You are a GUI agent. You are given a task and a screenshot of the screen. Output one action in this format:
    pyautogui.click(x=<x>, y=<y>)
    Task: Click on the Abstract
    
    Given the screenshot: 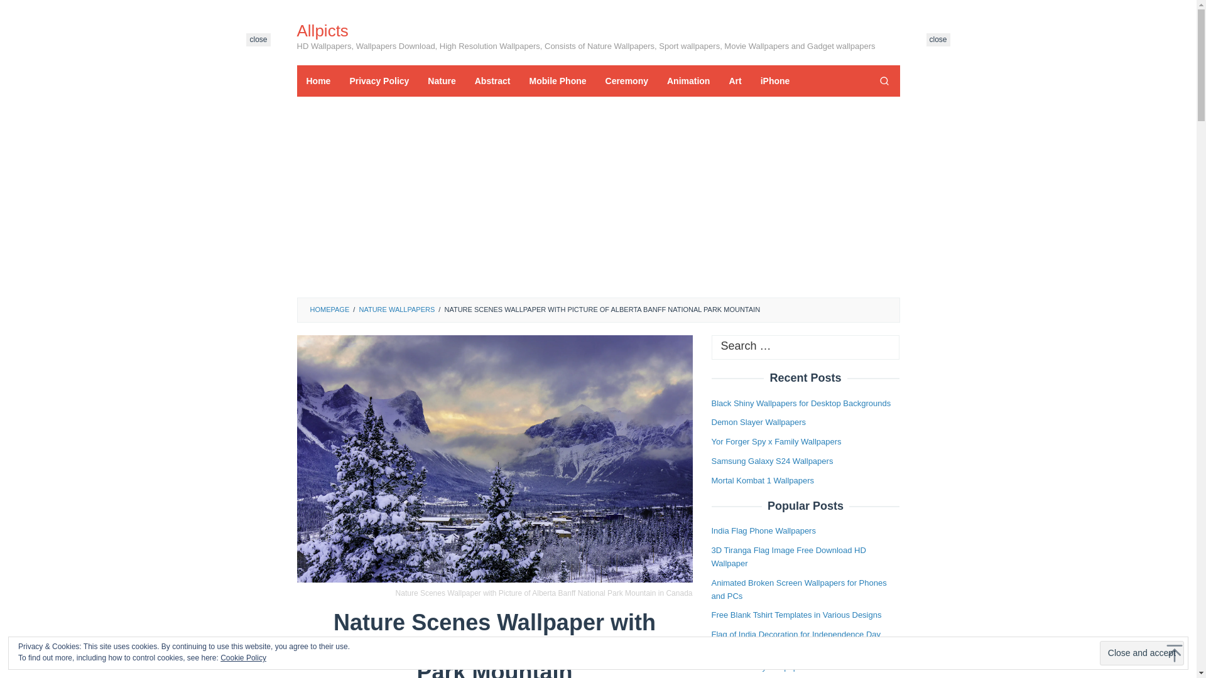 What is the action you would take?
    pyautogui.click(x=492, y=80)
    